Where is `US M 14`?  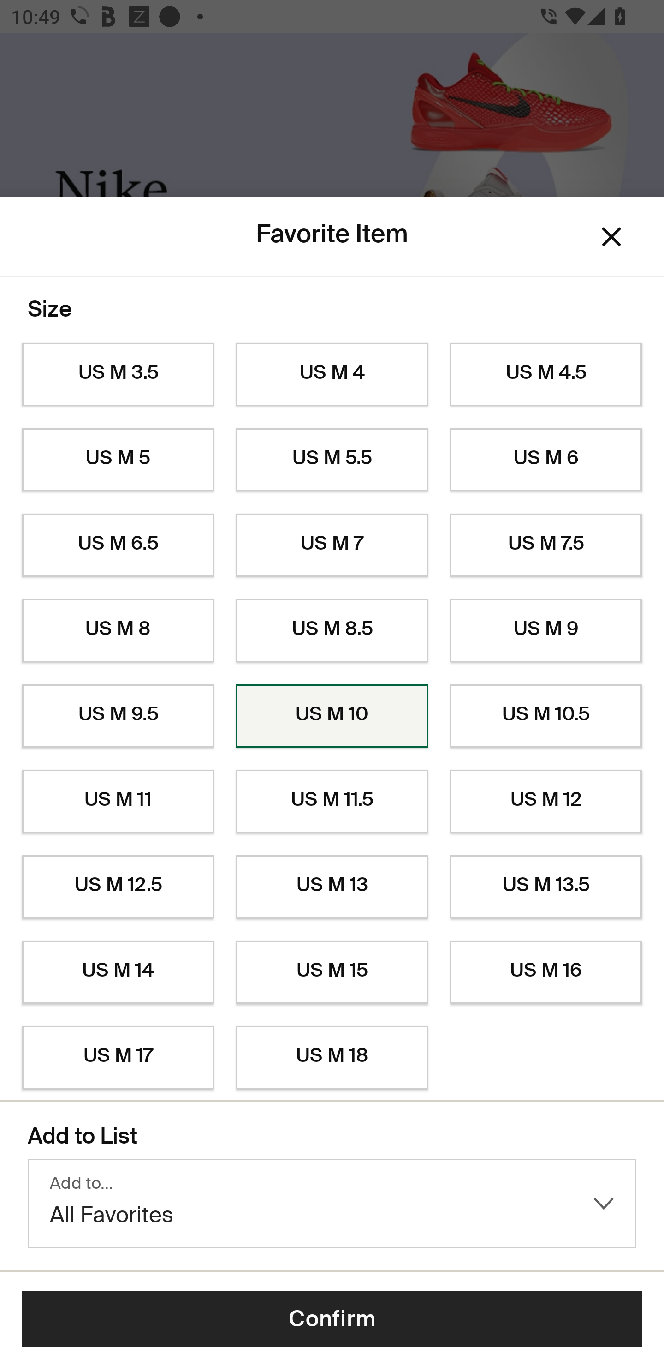
US M 14 is located at coordinates (118, 972).